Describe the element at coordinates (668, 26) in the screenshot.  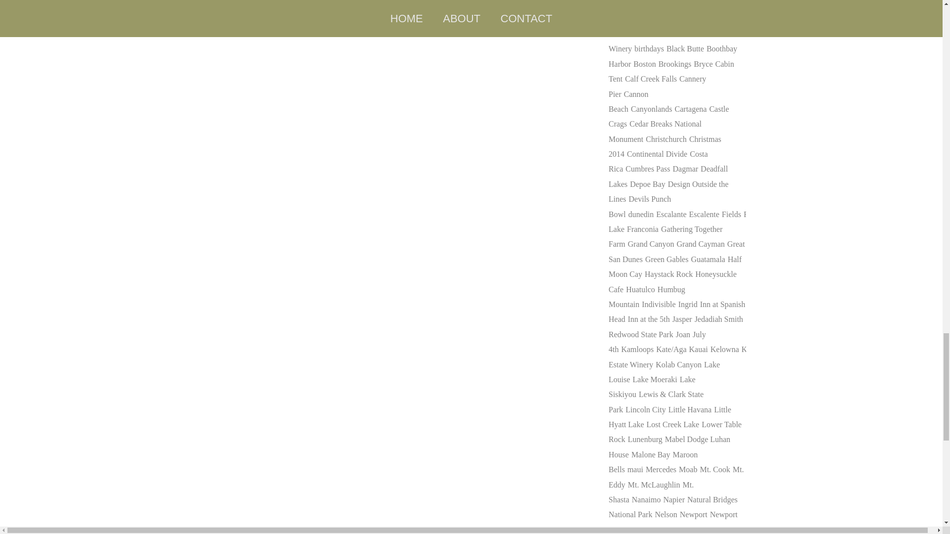
I see `Bandon Dunes Golf Resort` at that location.